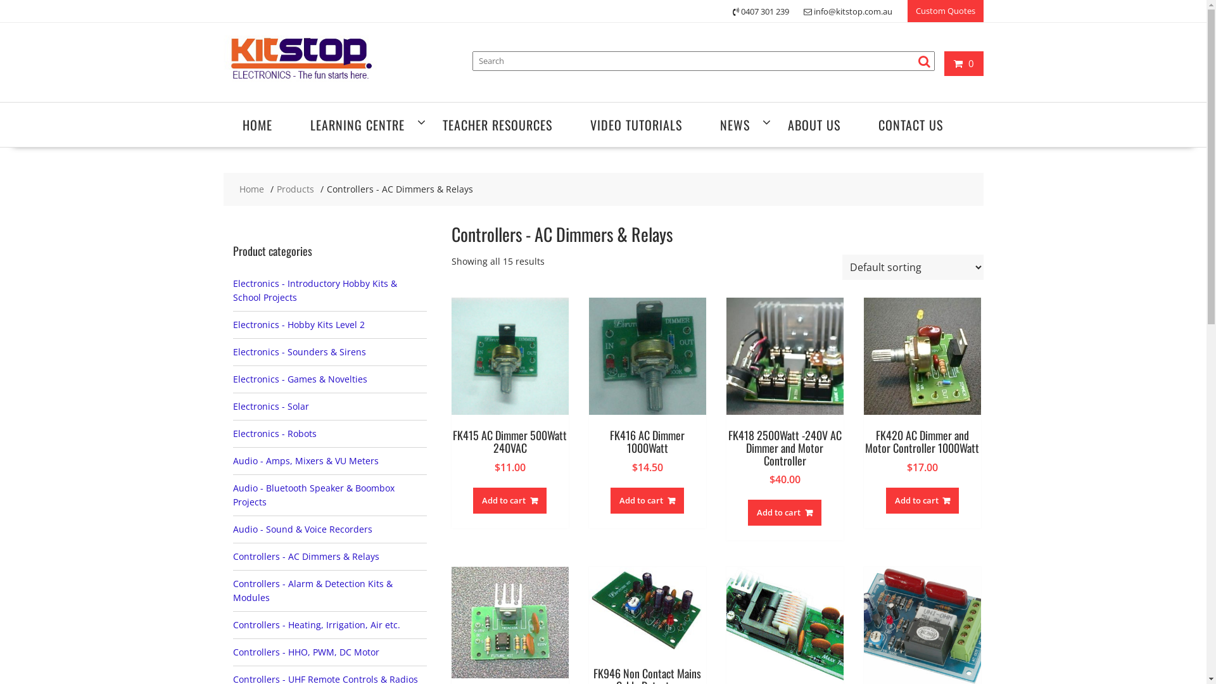 The width and height of the screenshot is (1216, 684). I want to click on Add to cart, so click(923, 500).